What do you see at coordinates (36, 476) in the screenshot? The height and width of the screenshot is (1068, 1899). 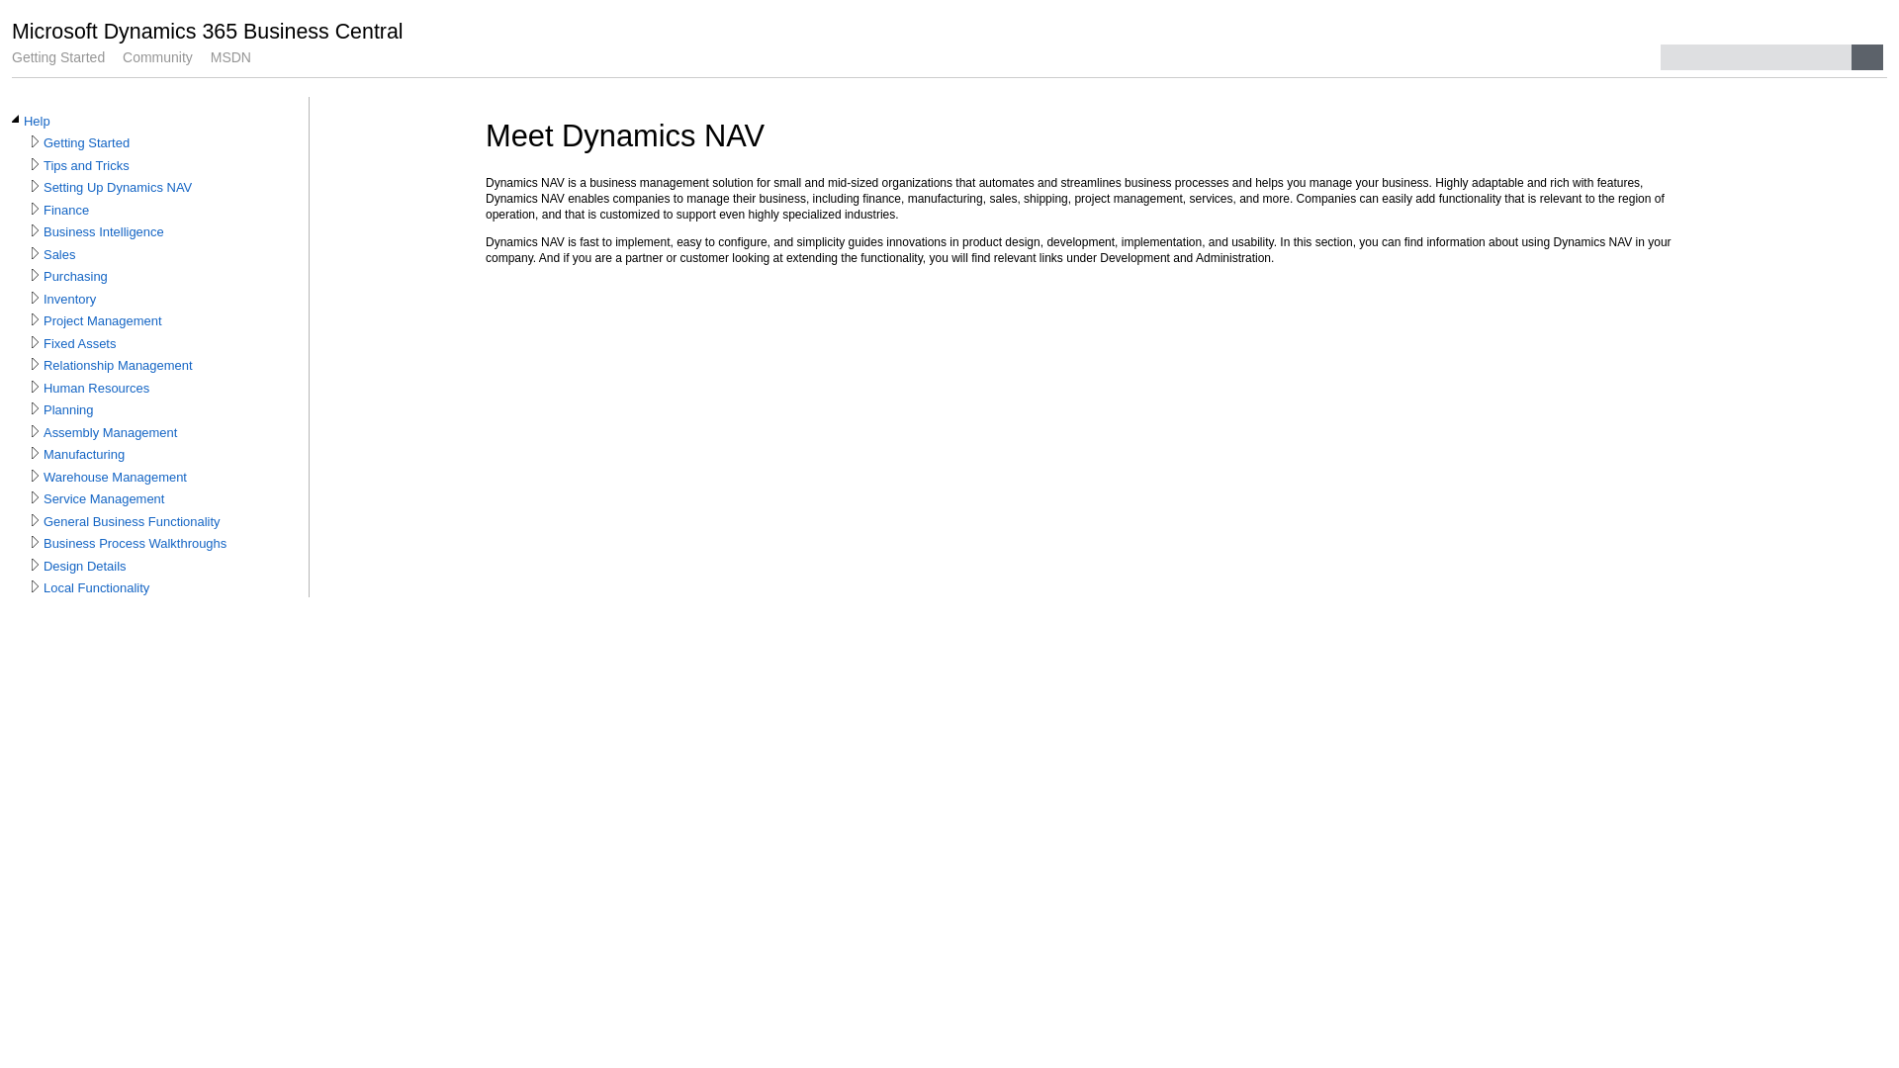 I see `Expand Warehouse Management` at bounding box center [36, 476].